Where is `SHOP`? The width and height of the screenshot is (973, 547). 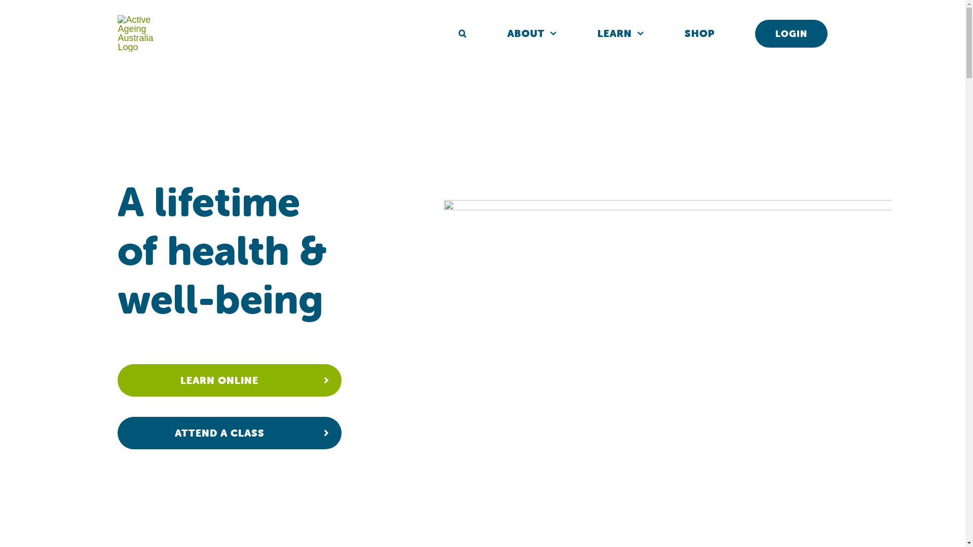 SHOP is located at coordinates (699, 33).